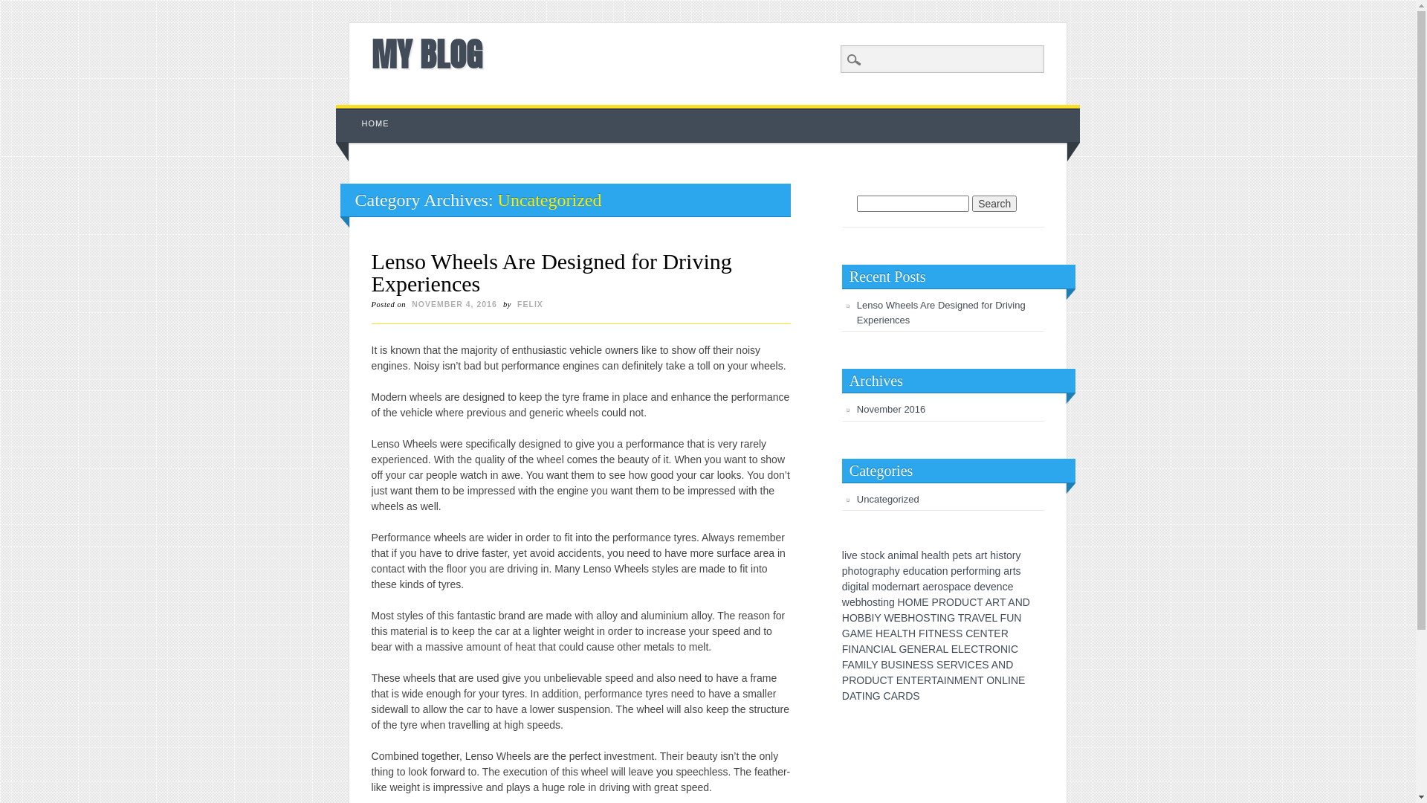 This screenshot has height=803, width=1427. Describe the element at coordinates (902, 696) in the screenshot. I see `R` at that location.